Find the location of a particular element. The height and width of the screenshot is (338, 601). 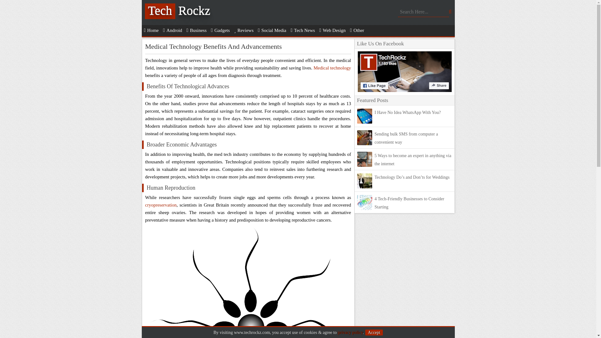

Sending bulk SMS from computer a convenient way is located at coordinates (406, 138).